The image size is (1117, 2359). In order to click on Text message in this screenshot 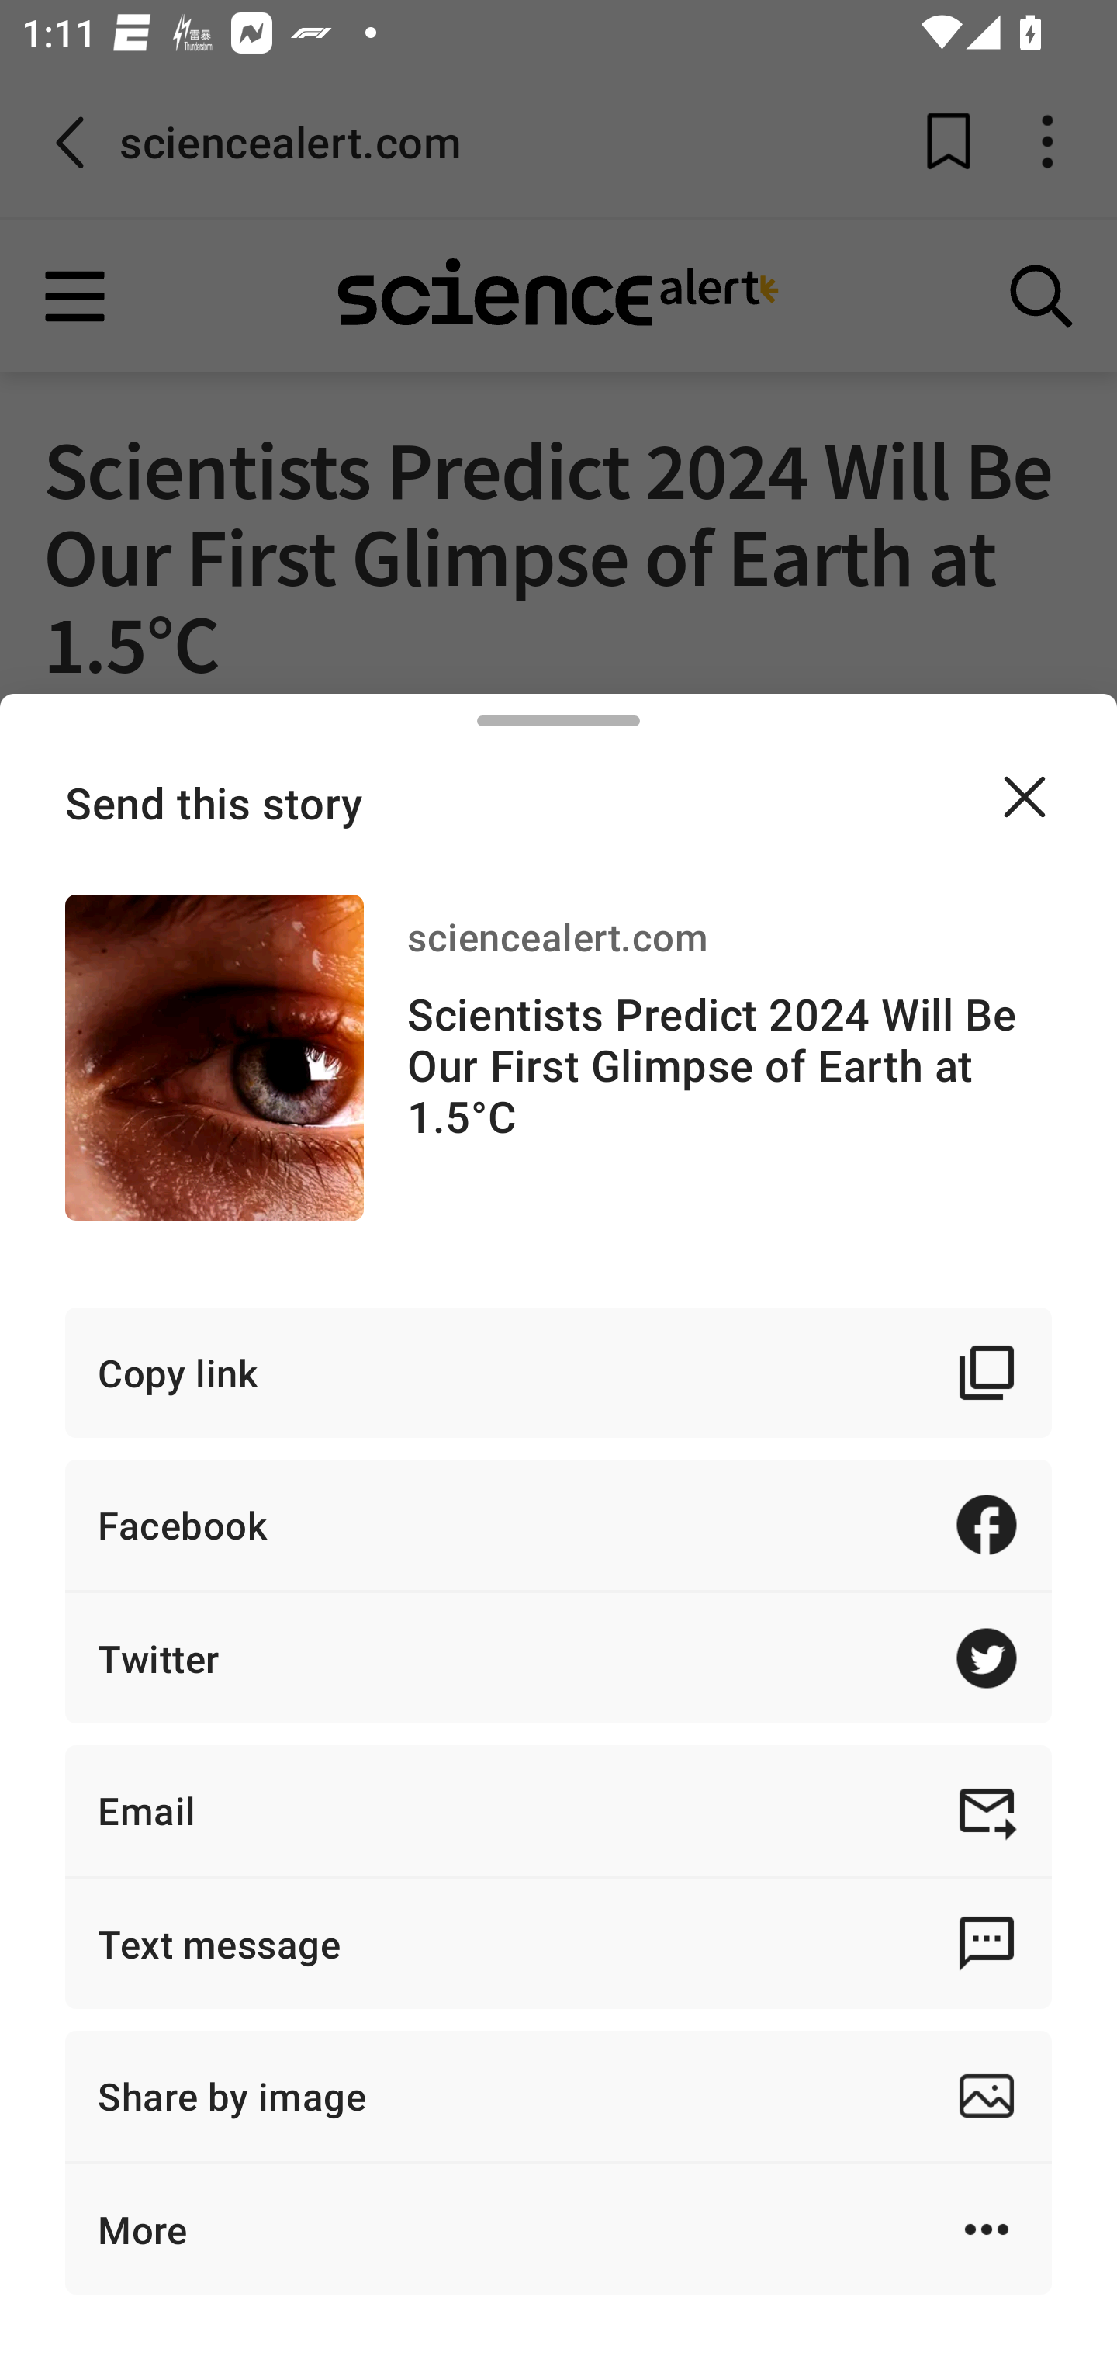, I will do `click(558, 1943)`.